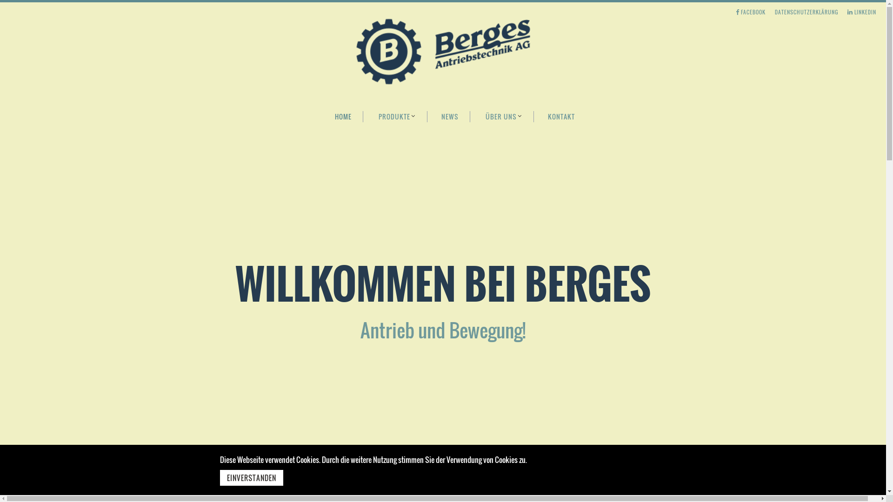  Describe the element at coordinates (862, 12) in the screenshot. I see `LINKEDIN` at that location.